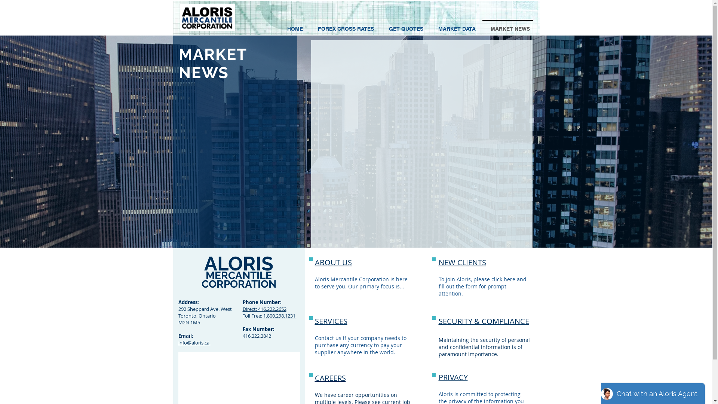 Image resolution: width=718 pixels, height=404 pixels. I want to click on SECURITY & COMPLIANCE, so click(484, 321).